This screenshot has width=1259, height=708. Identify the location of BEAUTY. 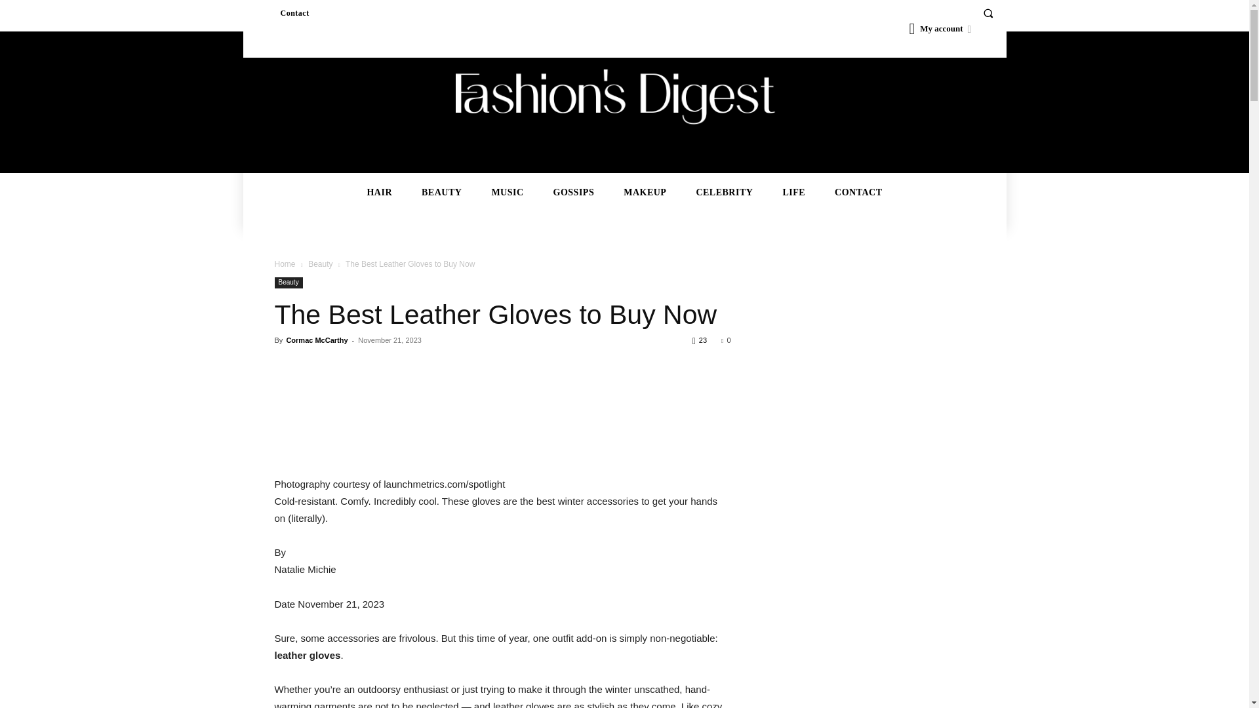
(441, 193).